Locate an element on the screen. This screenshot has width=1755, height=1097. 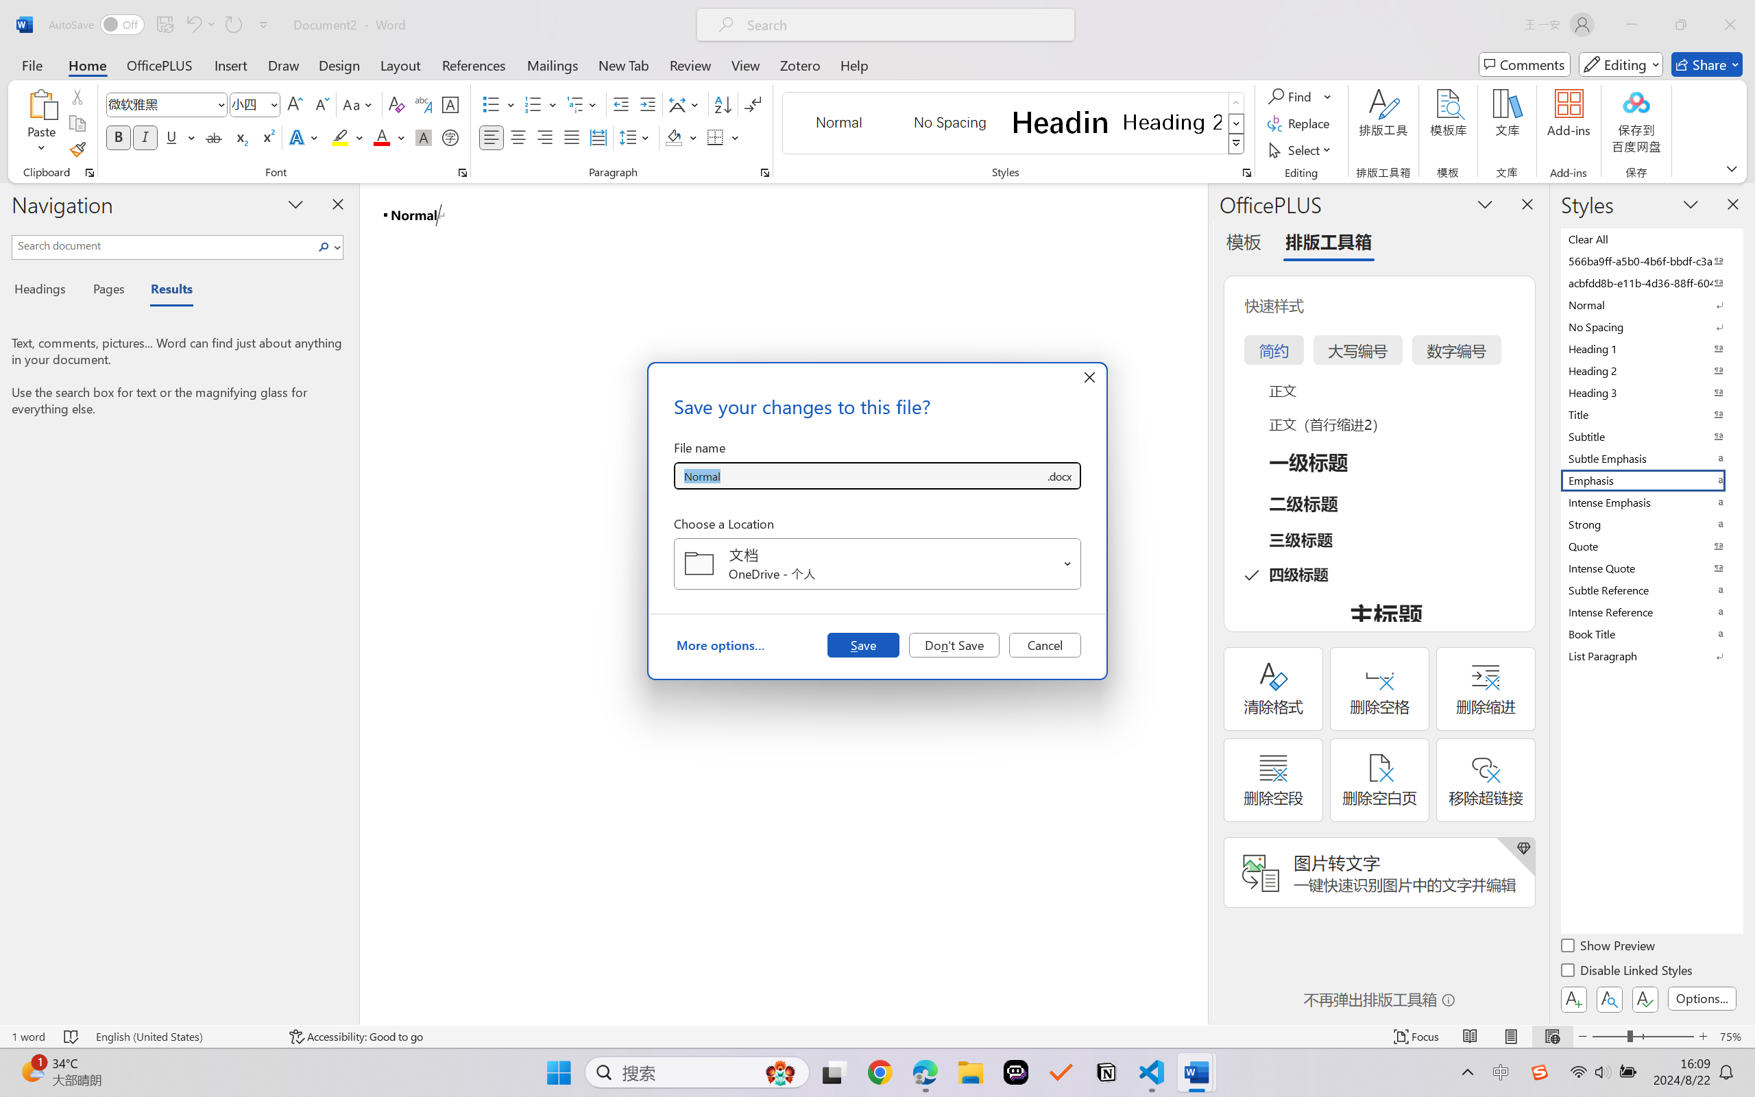
No Spacing is located at coordinates (1651, 326).